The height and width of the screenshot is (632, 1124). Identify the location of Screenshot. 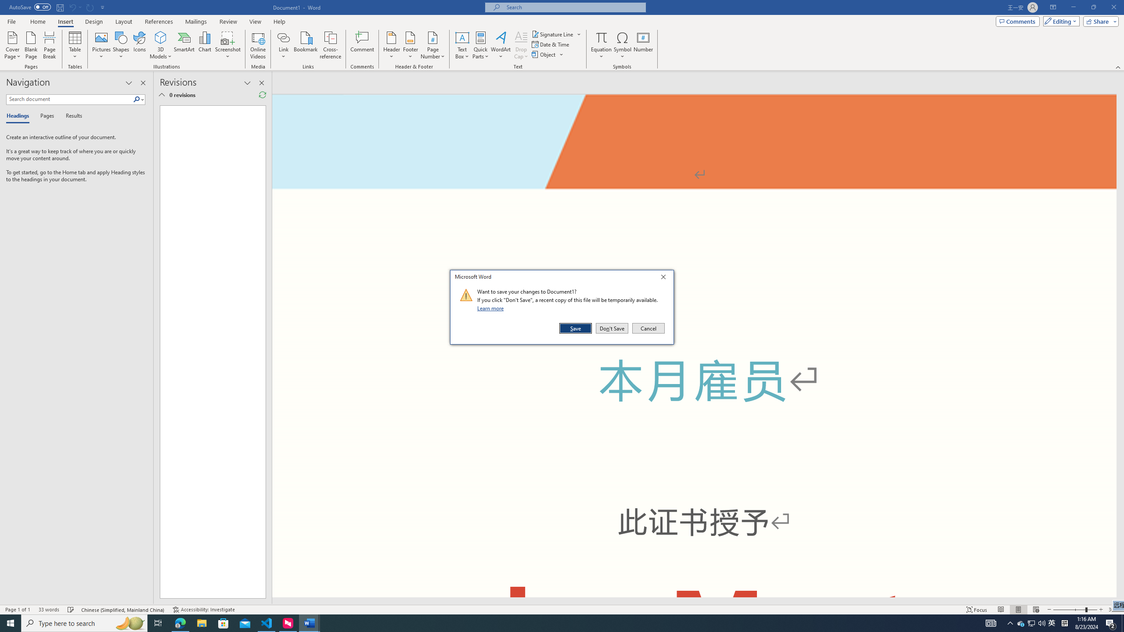
(228, 45).